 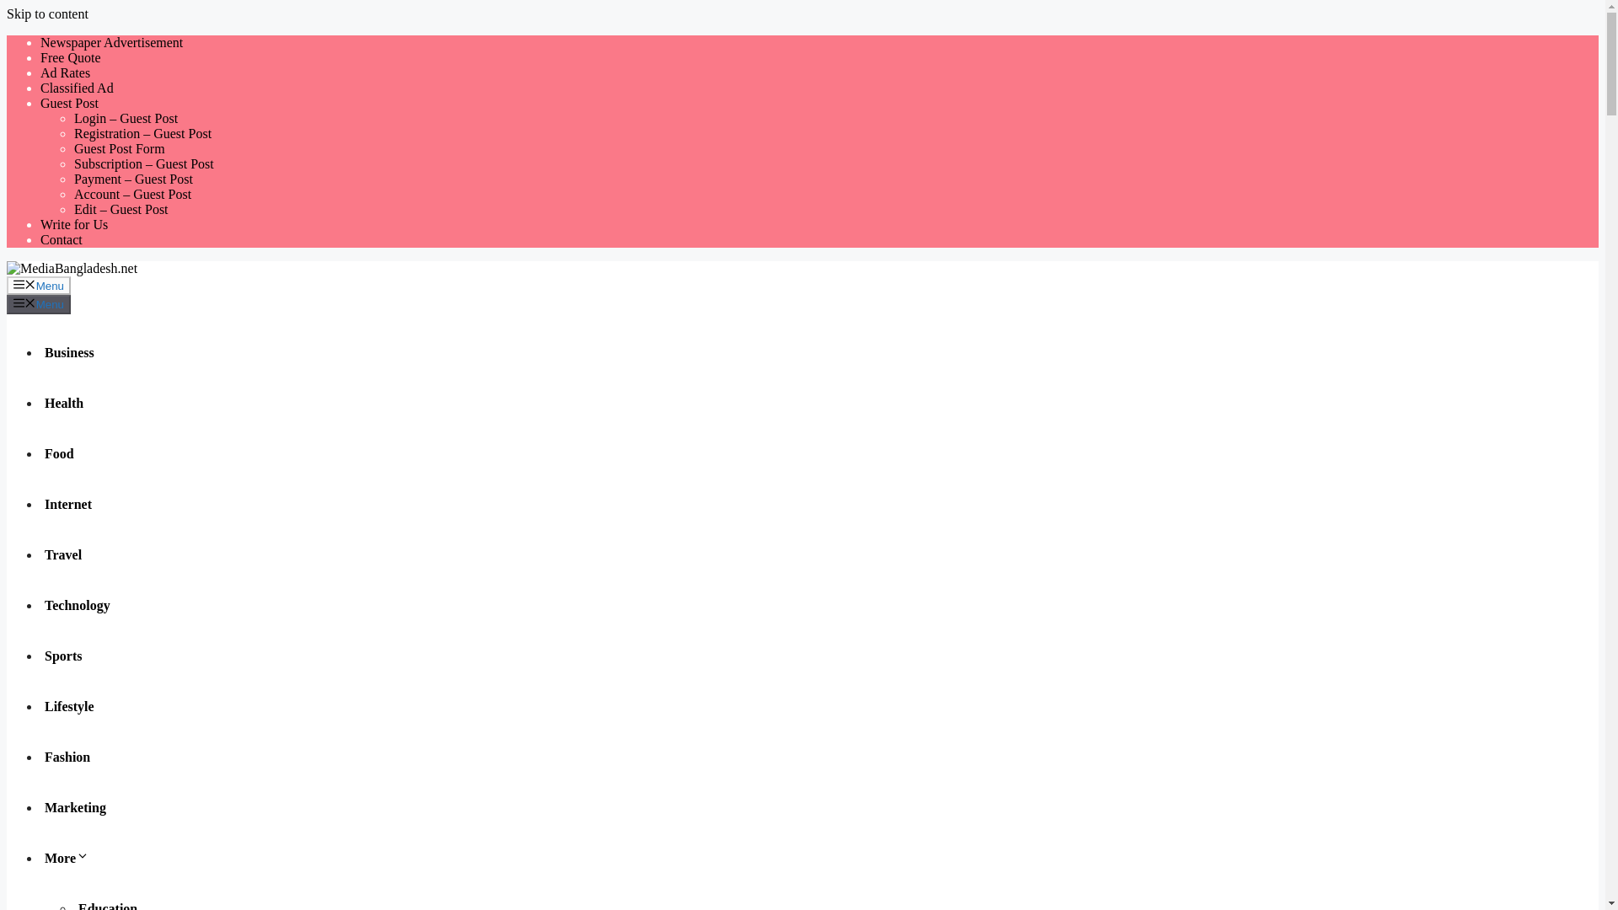 What do you see at coordinates (111, 42) in the screenshot?
I see `Newspaper Advertisement` at bounding box center [111, 42].